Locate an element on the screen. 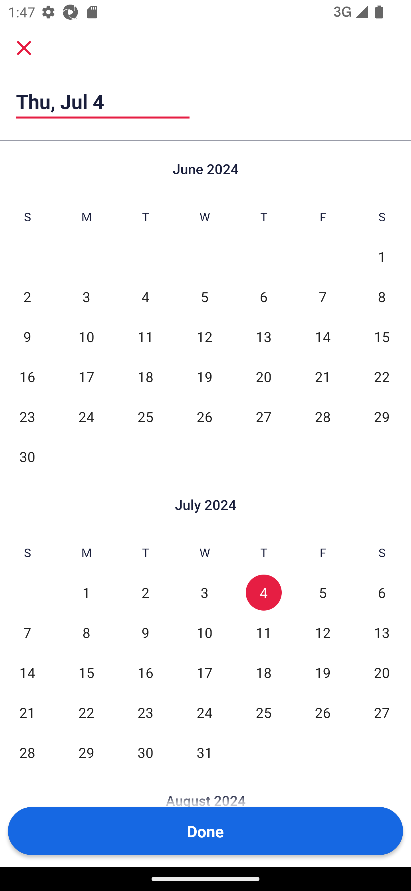  13 Sat, Jul 13, Not Selected is located at coordinates (382, 632).